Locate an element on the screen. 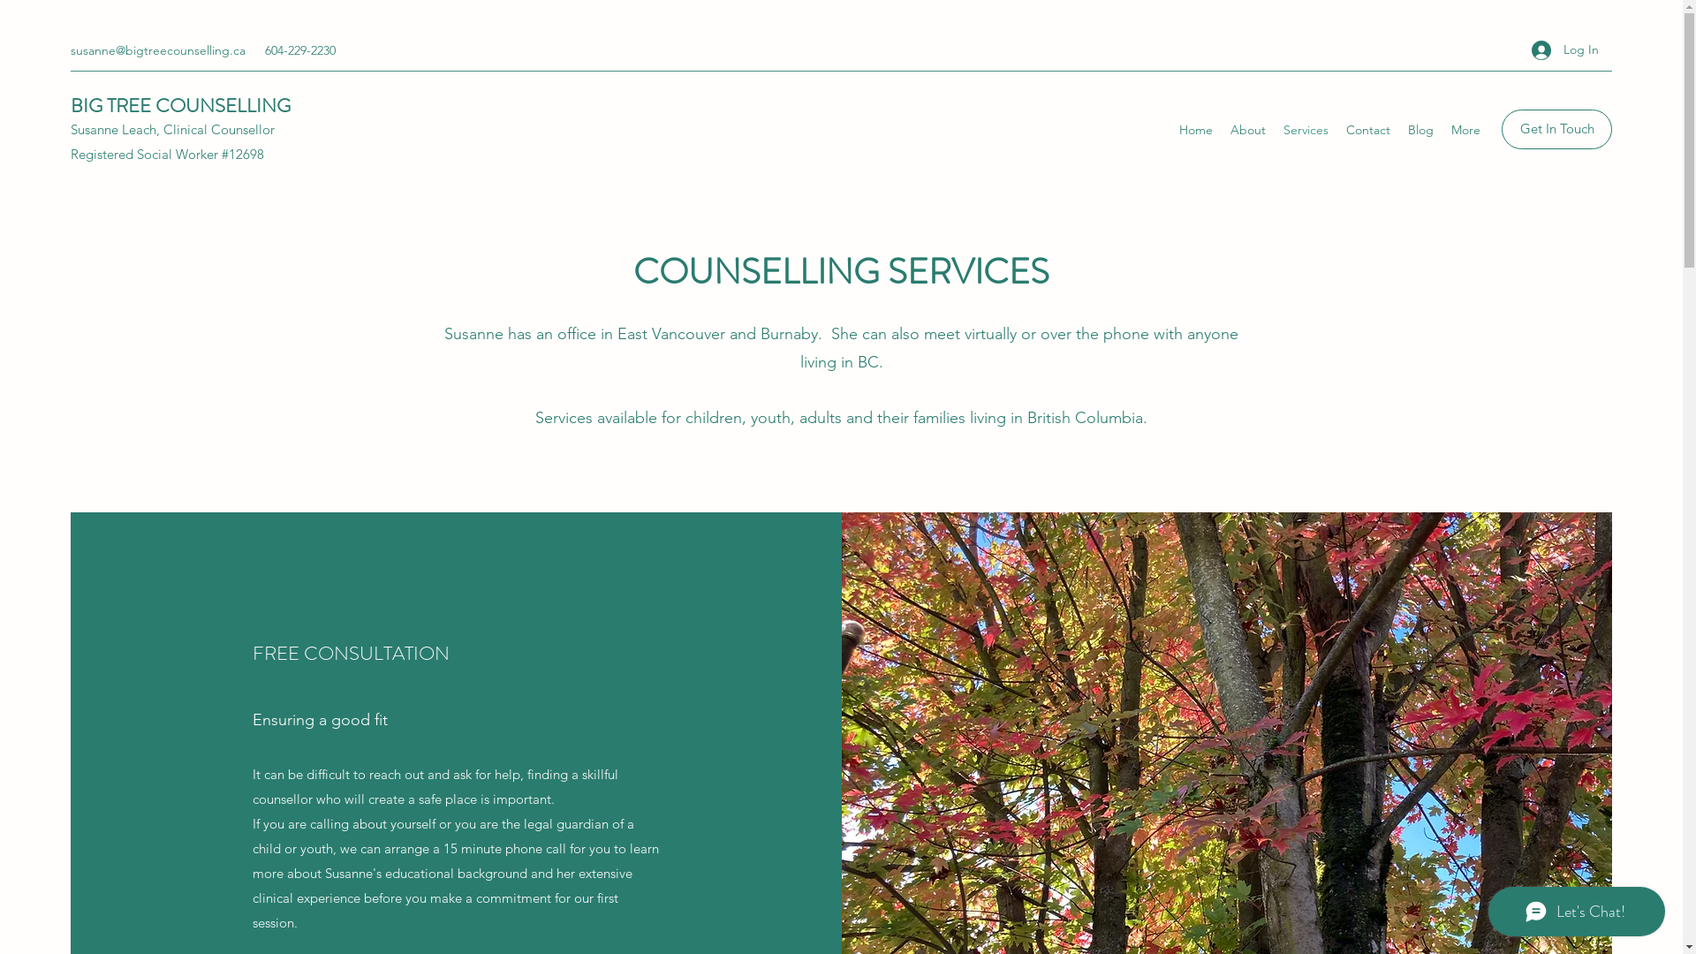  susanne@bigtreecounselling.ca is located at coordinates (158, 50).